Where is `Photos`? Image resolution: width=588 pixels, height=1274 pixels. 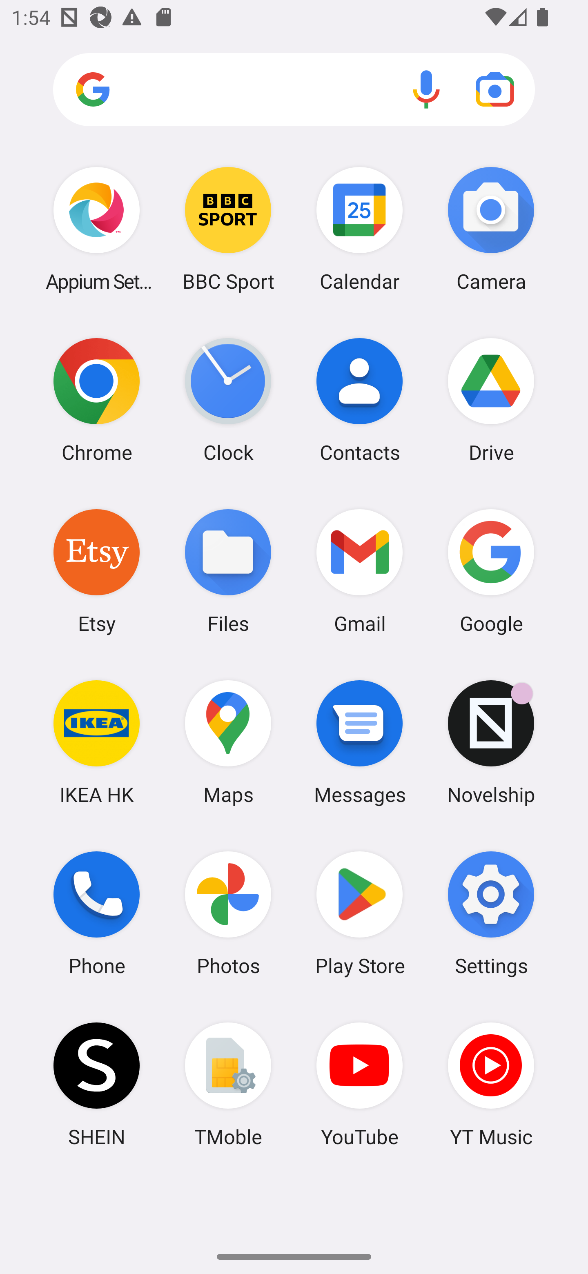 Photos is located at coordinates (228, 913).